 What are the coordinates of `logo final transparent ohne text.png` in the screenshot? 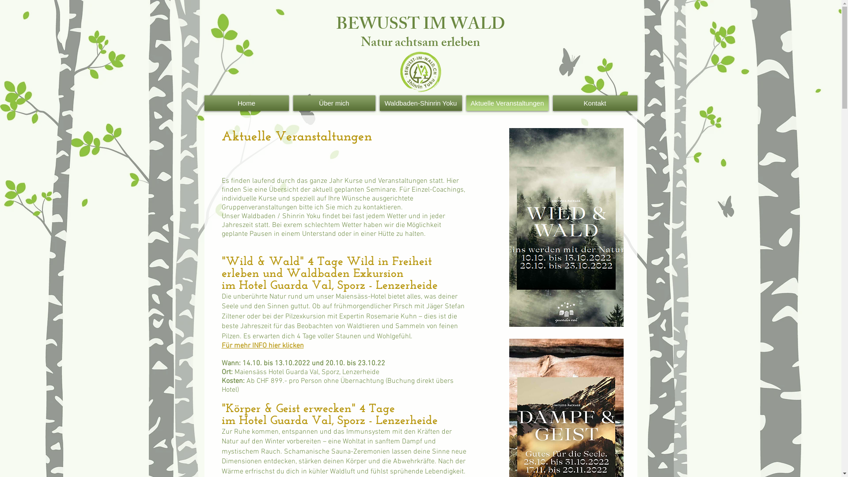 It's located at (420, 72).